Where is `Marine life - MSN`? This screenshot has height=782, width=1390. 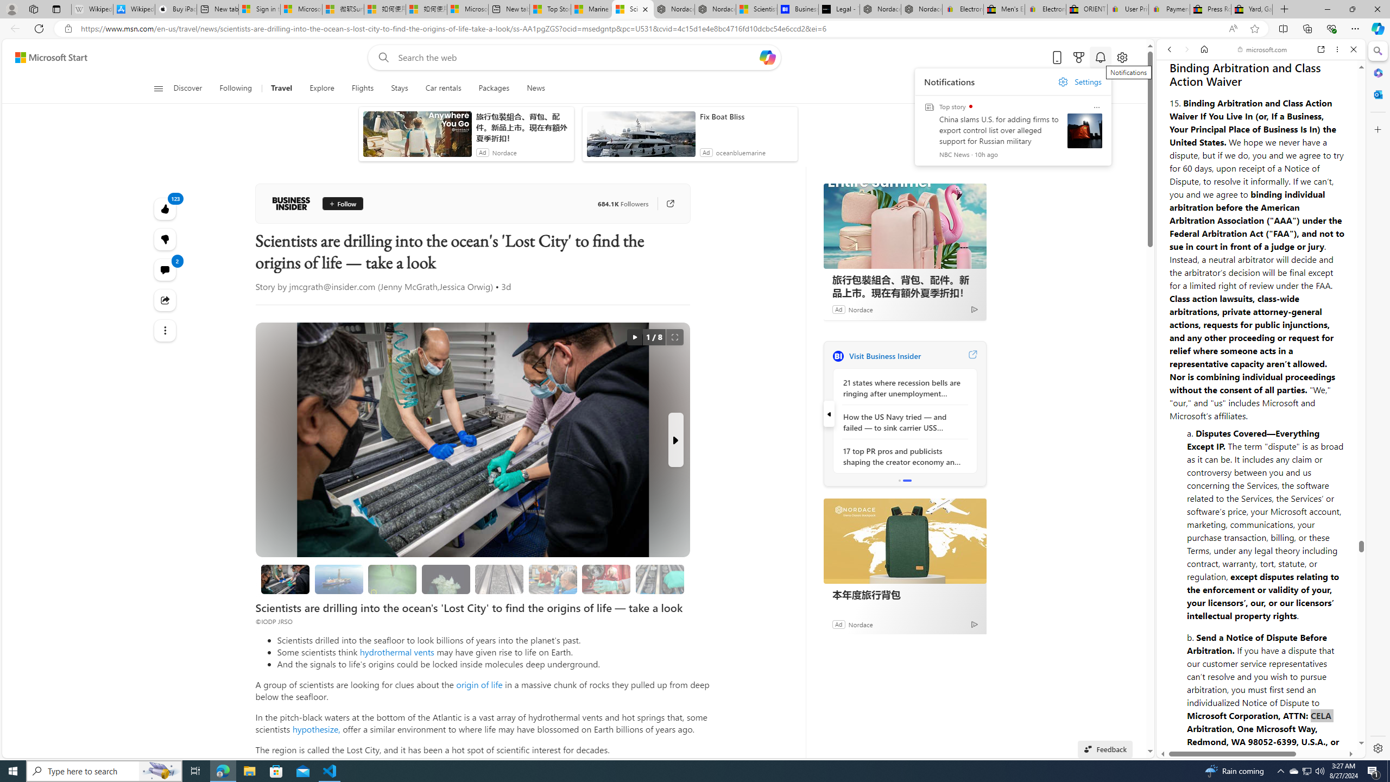
Marine life - MSN is located at coordinates (591, 9).